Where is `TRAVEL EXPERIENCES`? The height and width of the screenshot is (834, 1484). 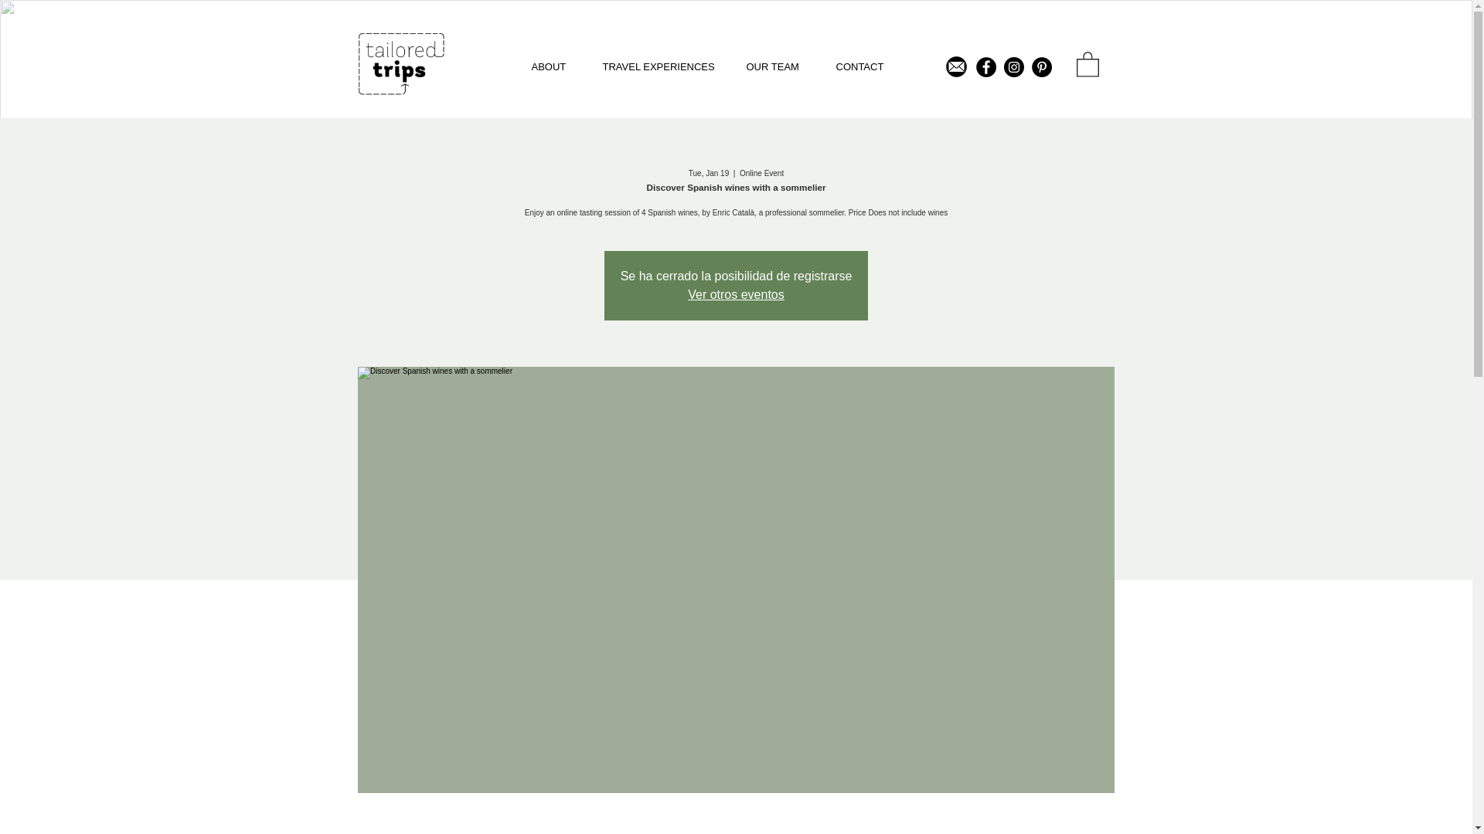
TRAVEL EXPERIENCES is located at coordinates (662, 66).